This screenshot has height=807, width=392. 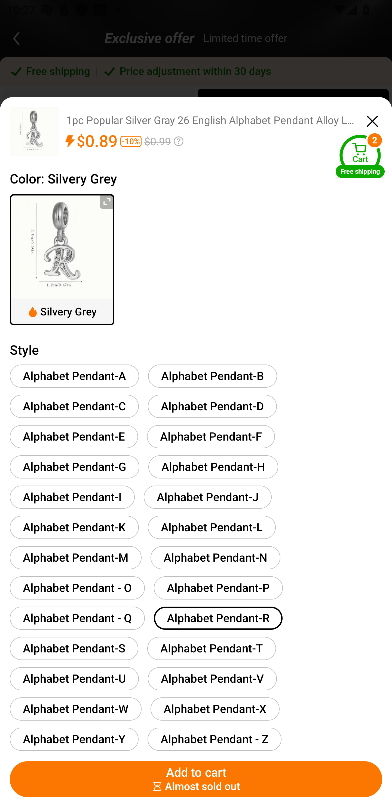 What do you see at coordinates (76, 709) in the screenshot?
I see ` Alphabet Pendant-W` at bounding box center [76, 709].